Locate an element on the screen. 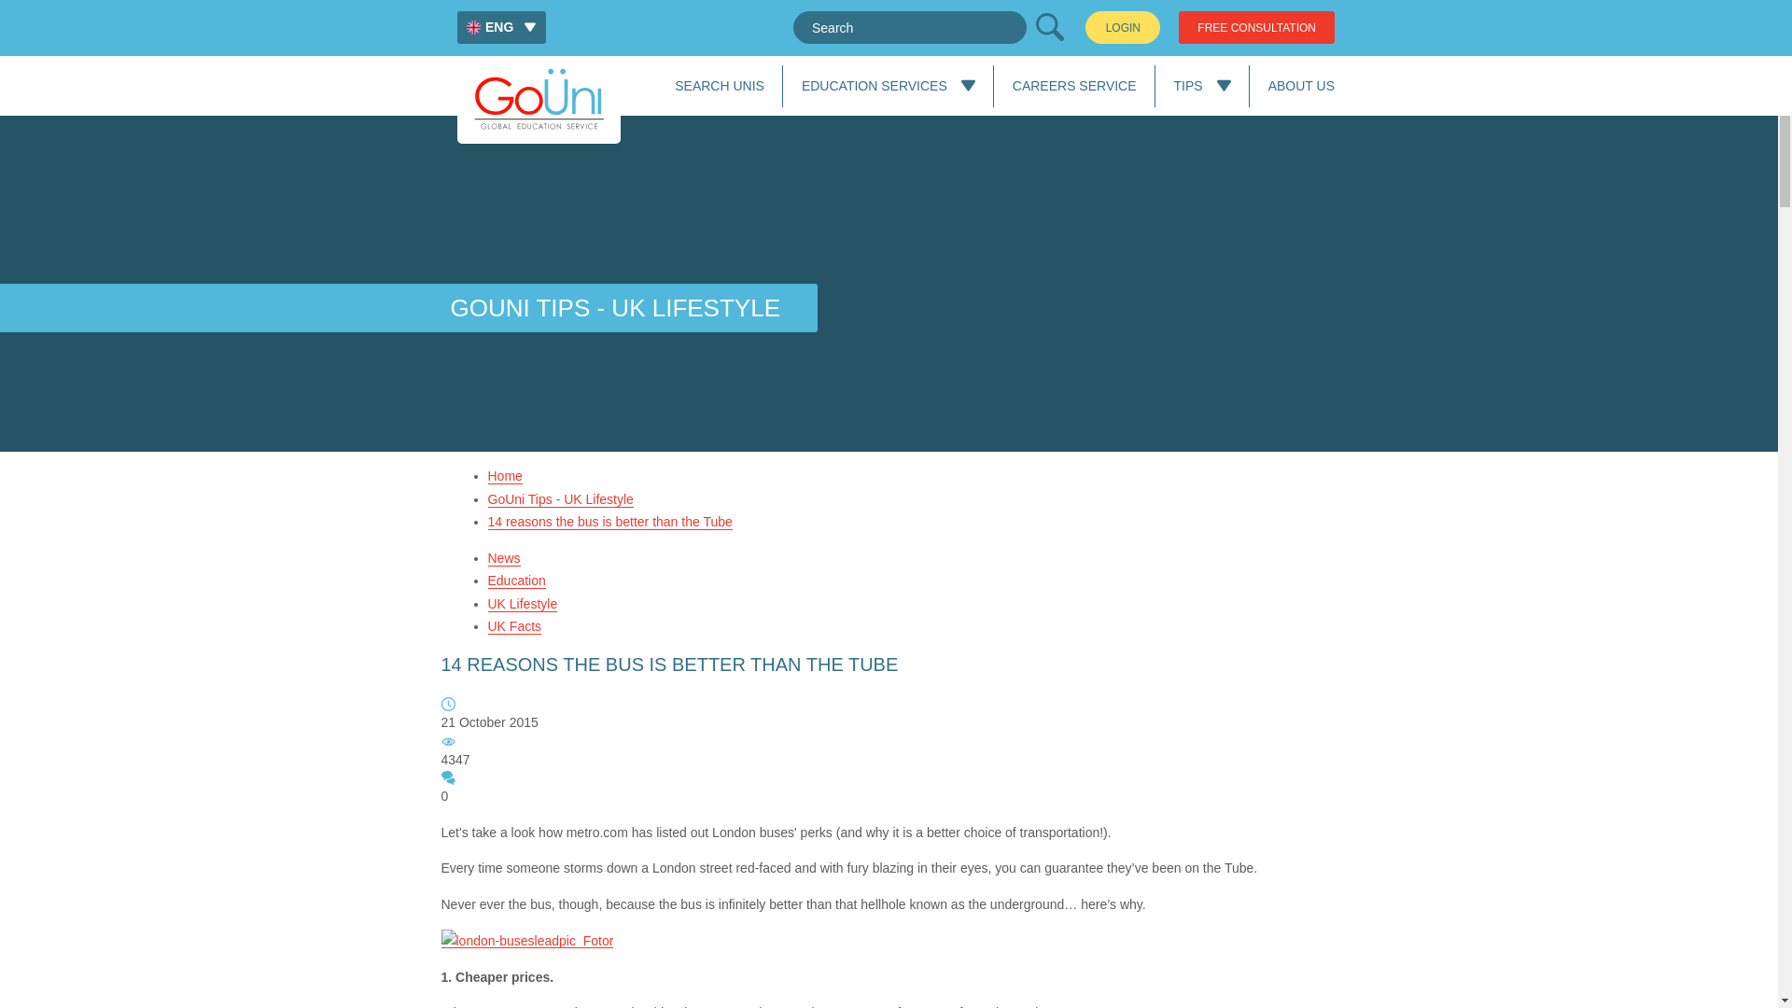  UK Facts is located at coordinates (513, 627).